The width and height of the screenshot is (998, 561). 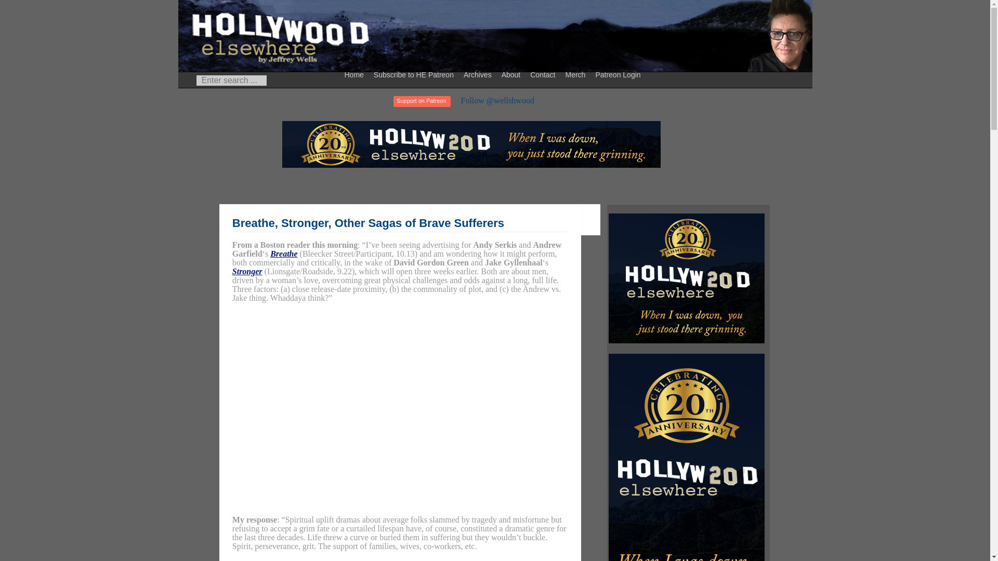 I want to click on Home, so click(x=356, y=74).